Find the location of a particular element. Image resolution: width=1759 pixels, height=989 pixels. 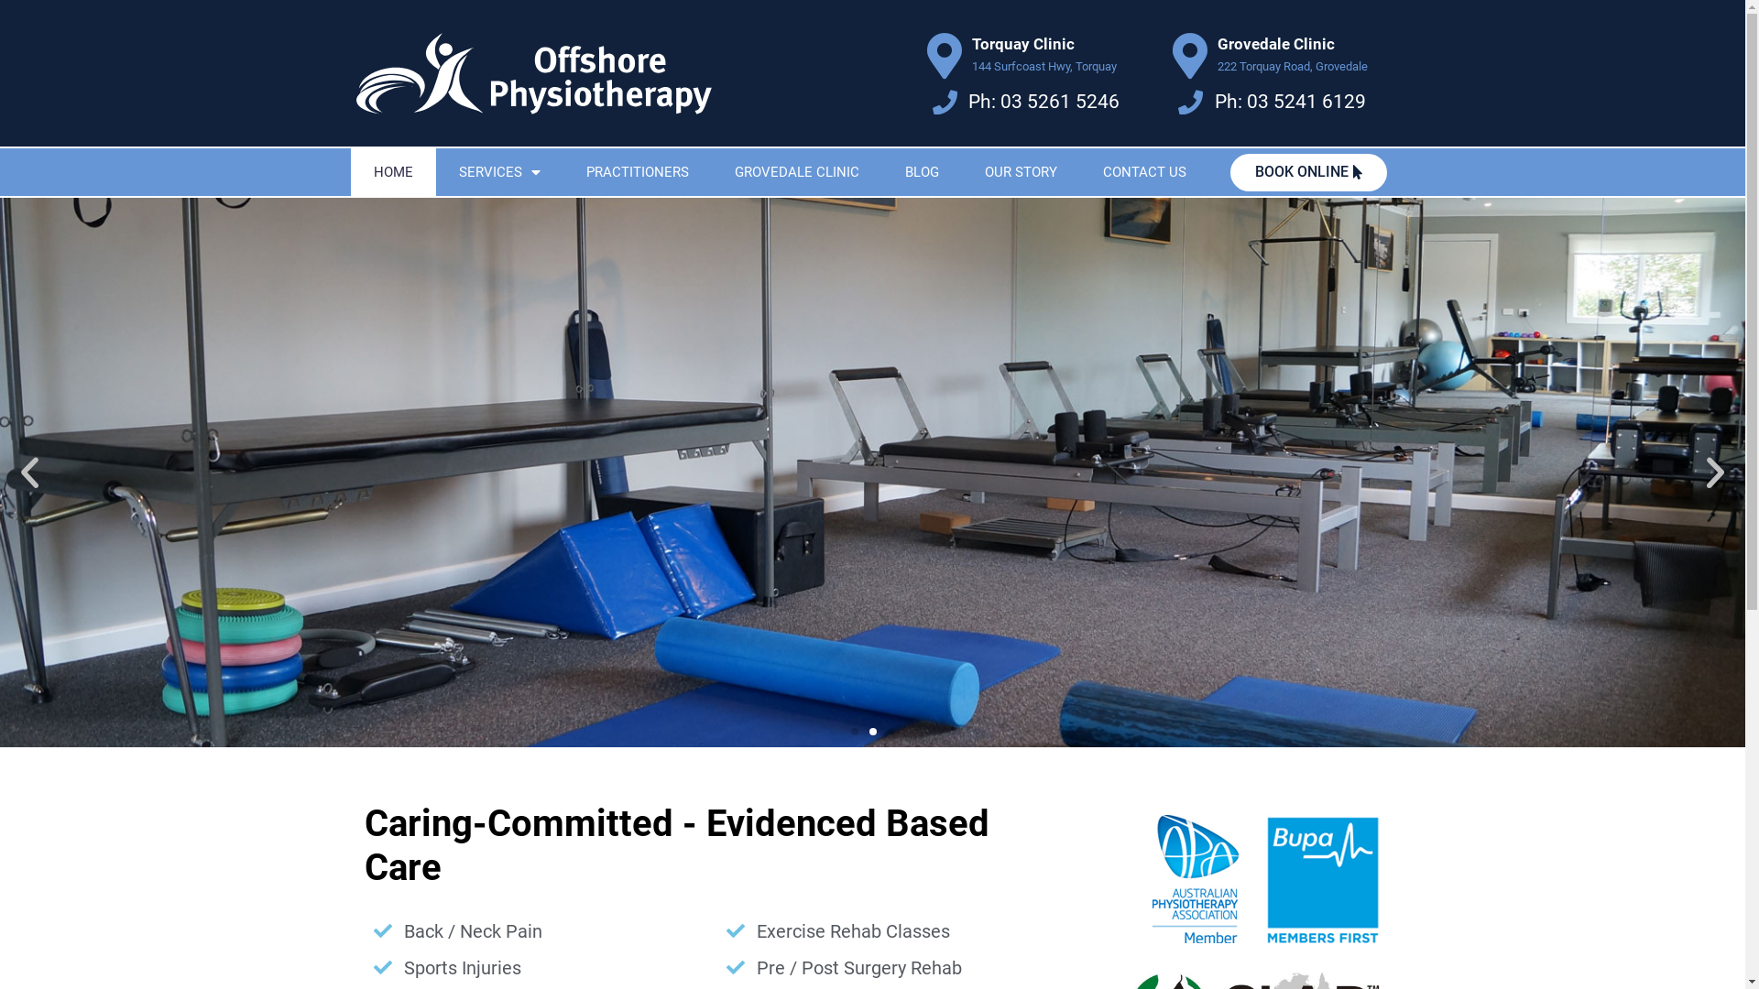

BOOK ONLINE is located at coordinates (1308, 172).